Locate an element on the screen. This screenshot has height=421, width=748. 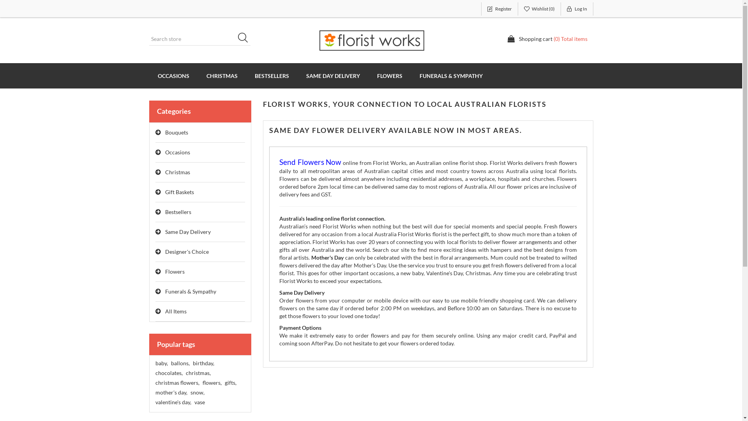
FUNERALS & SYMPATHY is located at coordinates (451, 76).